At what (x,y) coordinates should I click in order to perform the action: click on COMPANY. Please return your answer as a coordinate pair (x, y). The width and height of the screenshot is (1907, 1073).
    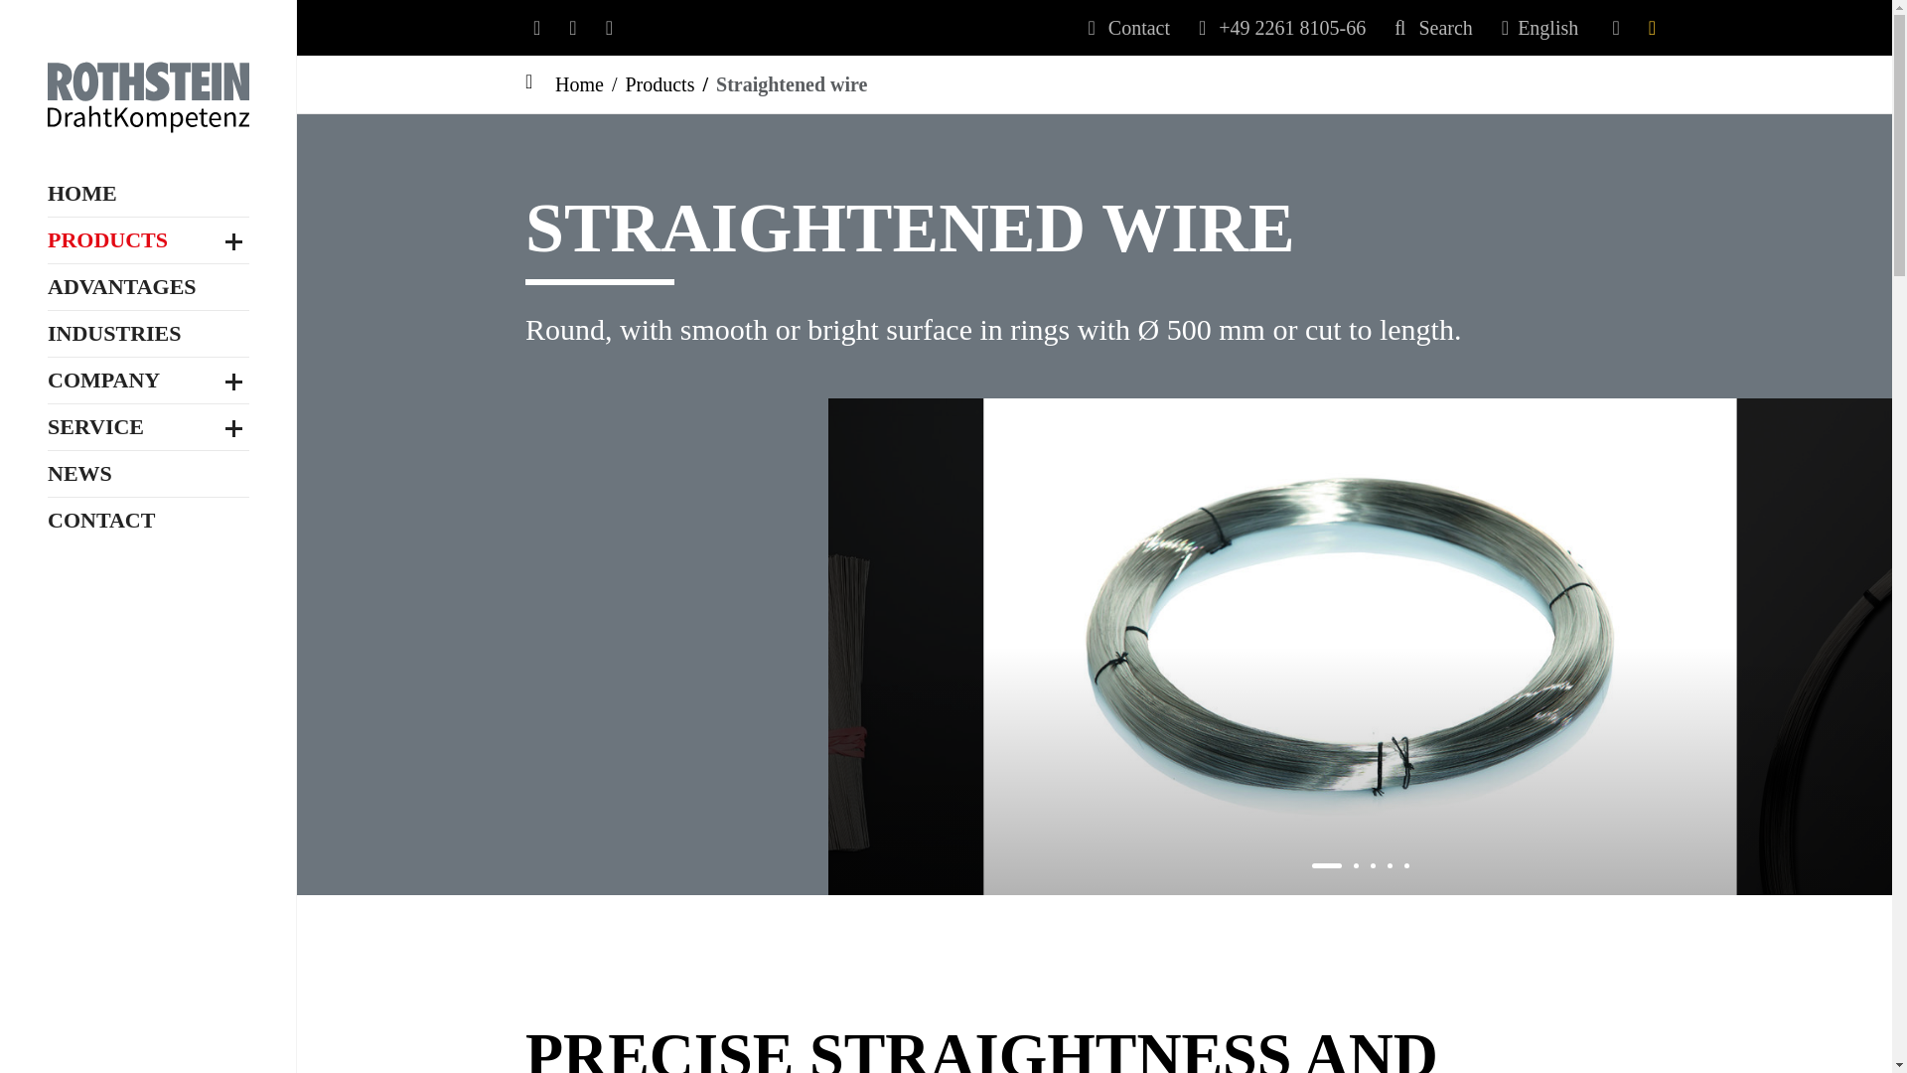
    Looking at the image, I should click on (103, 380).